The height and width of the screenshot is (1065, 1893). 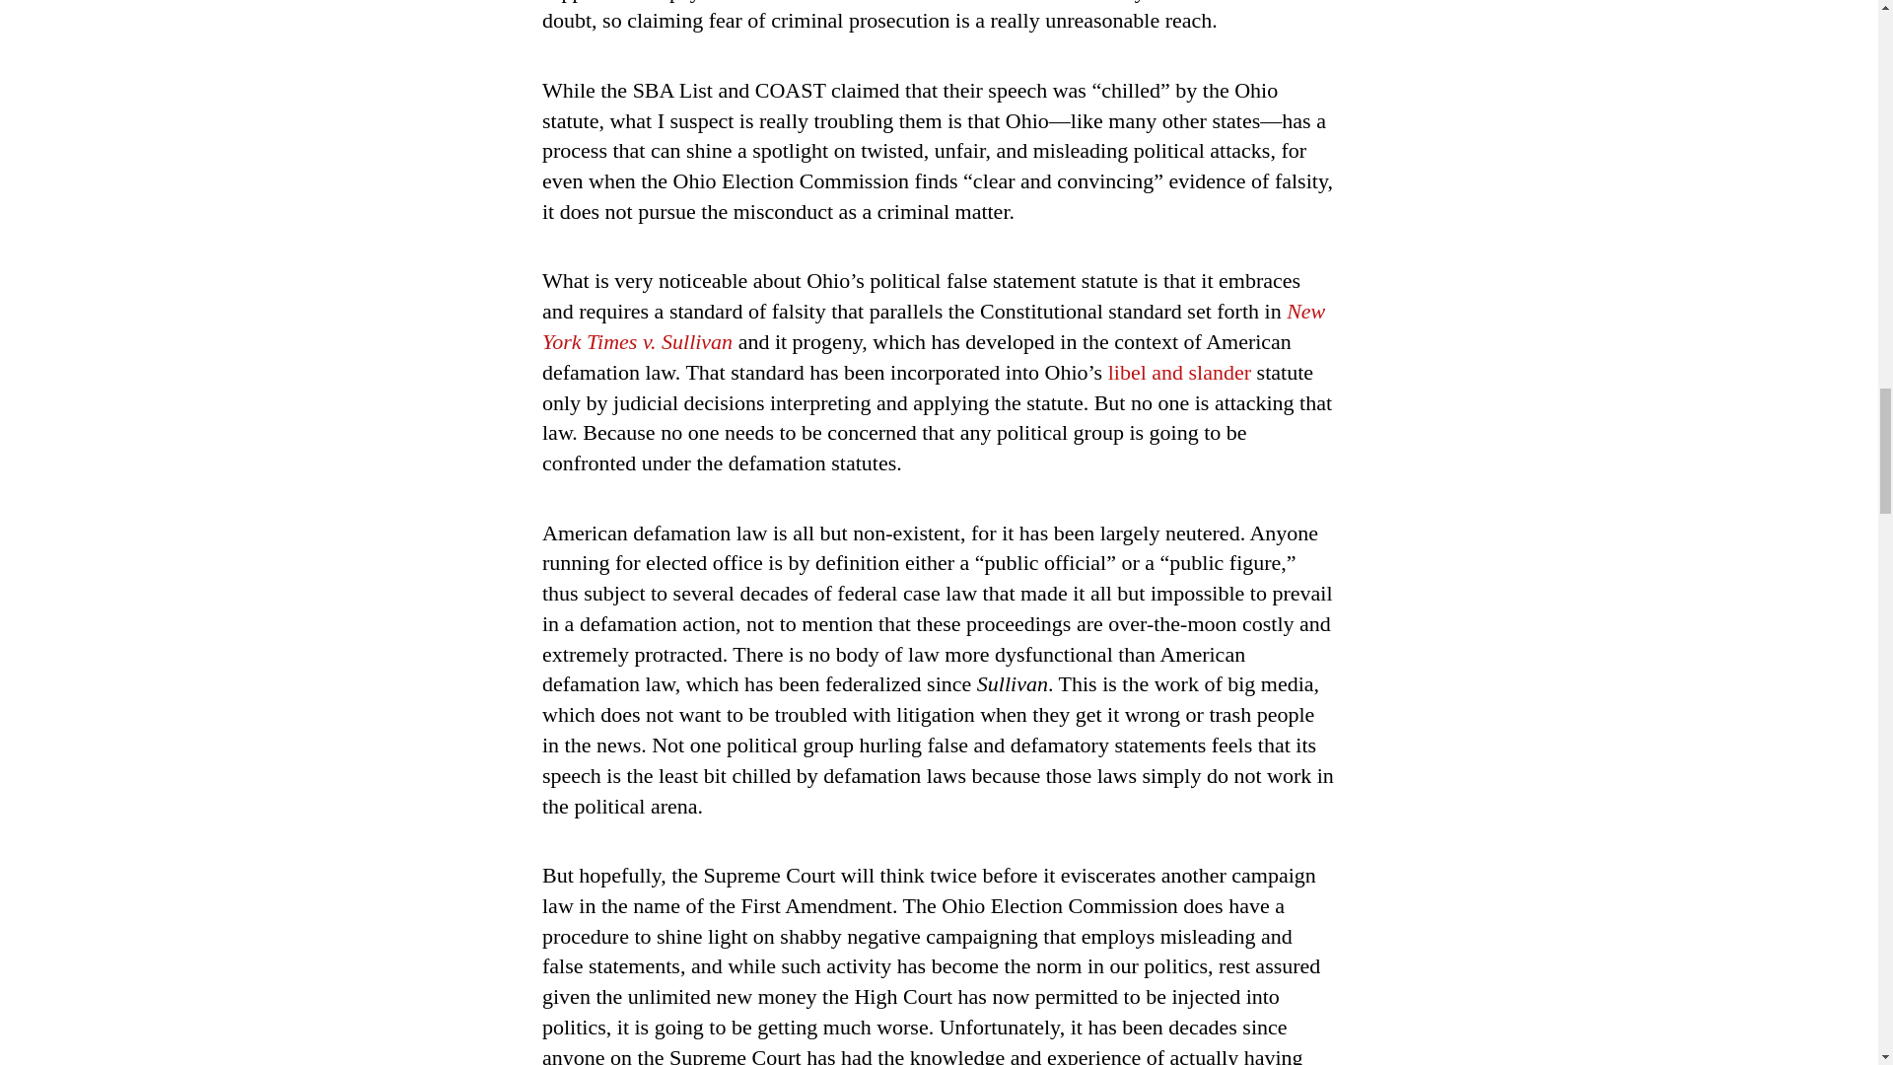 I want to click on New York Times v. Sullivan, so click(x=933, y=325).